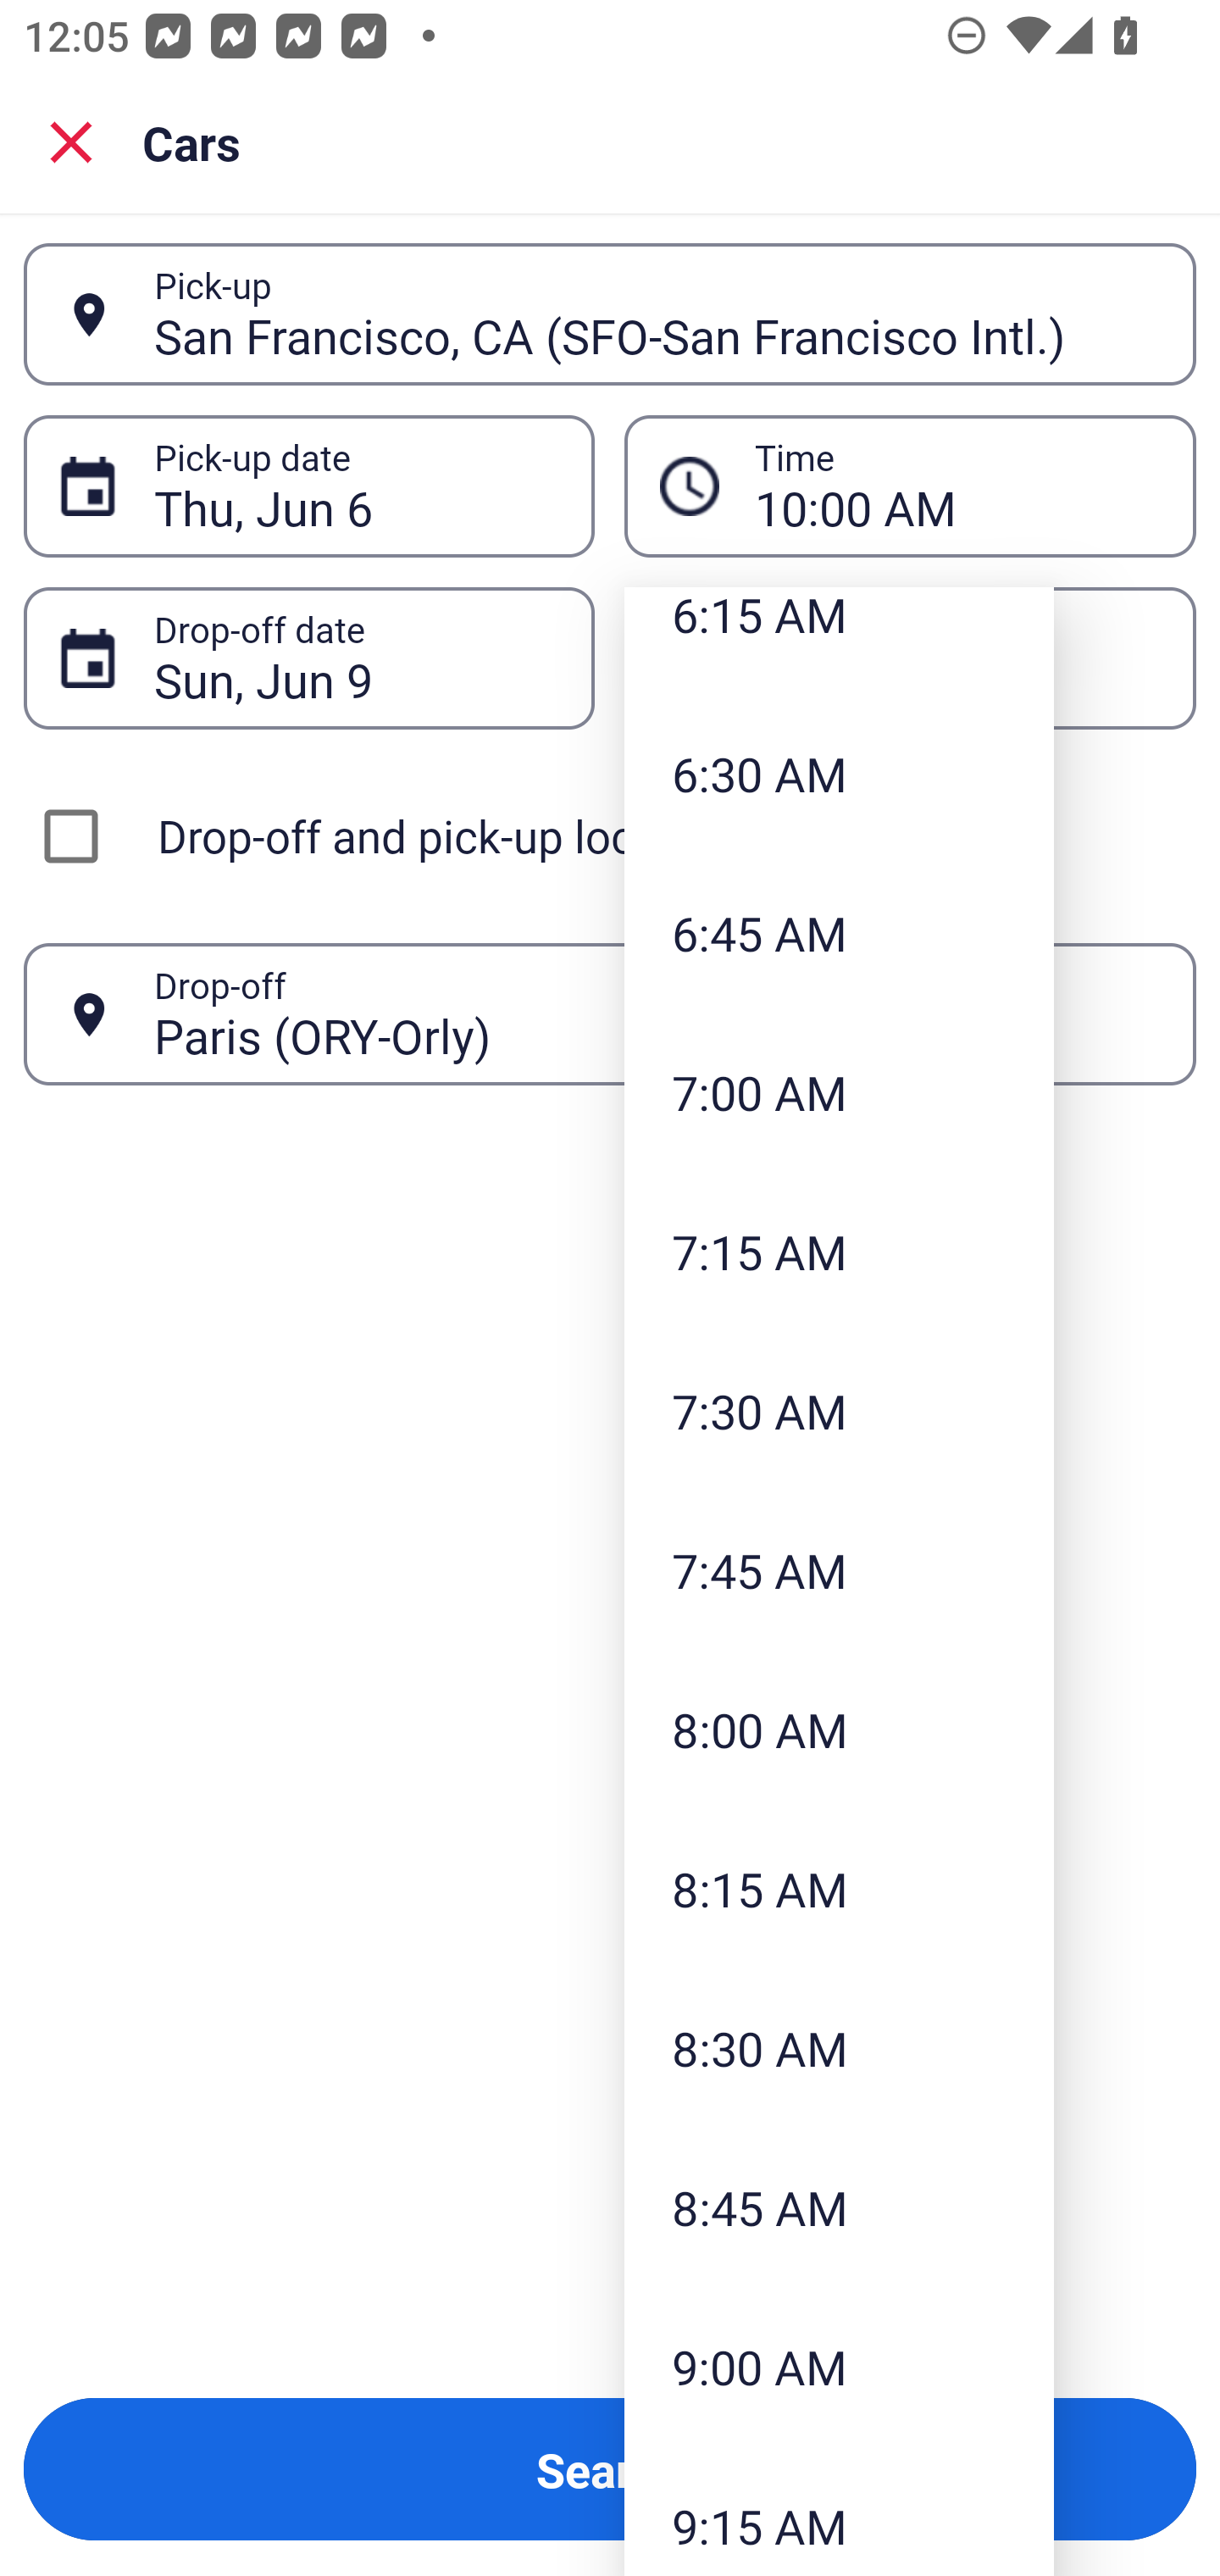  What do you see at coordinates (839, 773) in the screenshot?
I see `6:30 AM` at bounding box center [839, 773].